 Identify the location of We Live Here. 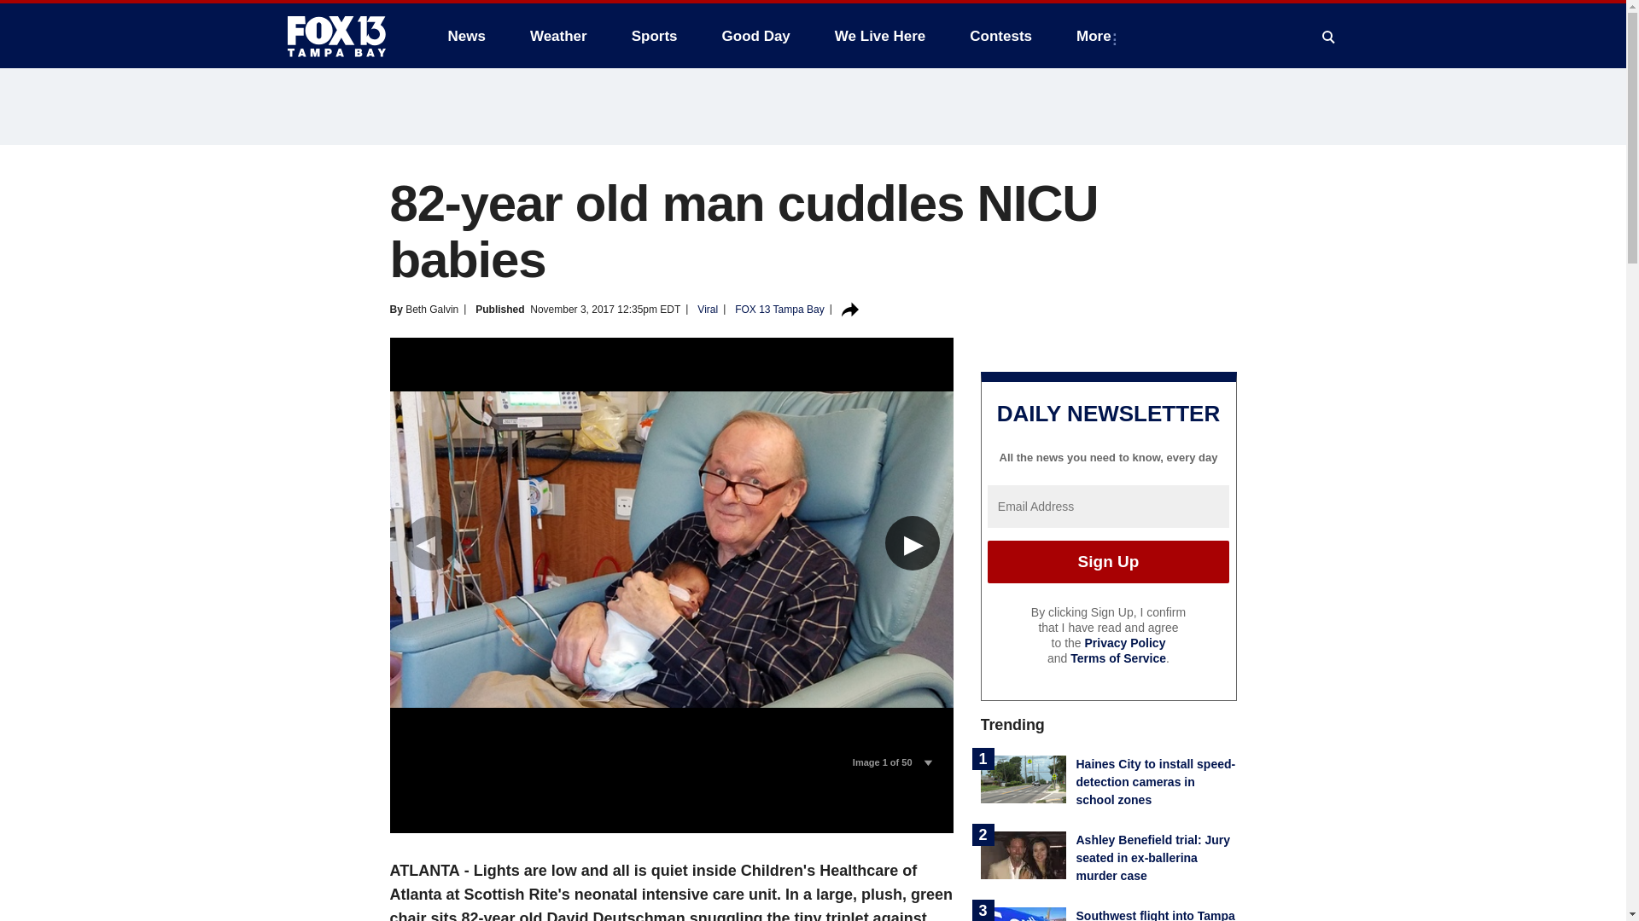
(879, 36).